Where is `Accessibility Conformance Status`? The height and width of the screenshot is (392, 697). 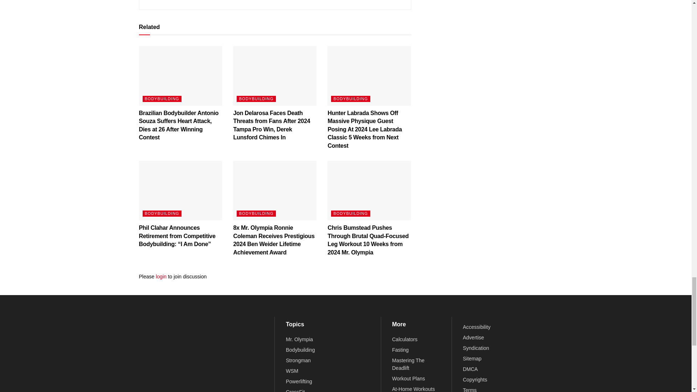
Accessibility Conformance Status is located at coordinates (476, 327).